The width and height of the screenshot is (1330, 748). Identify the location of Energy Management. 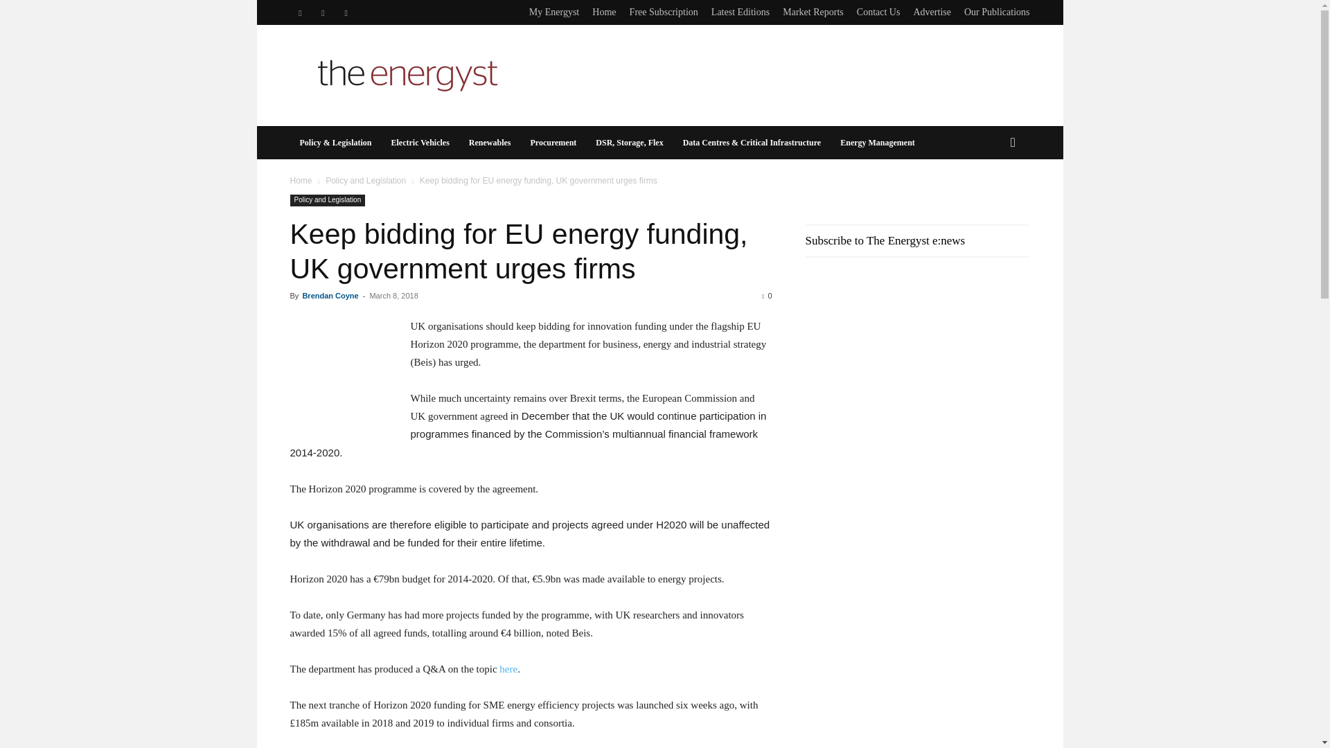
(877, 143).